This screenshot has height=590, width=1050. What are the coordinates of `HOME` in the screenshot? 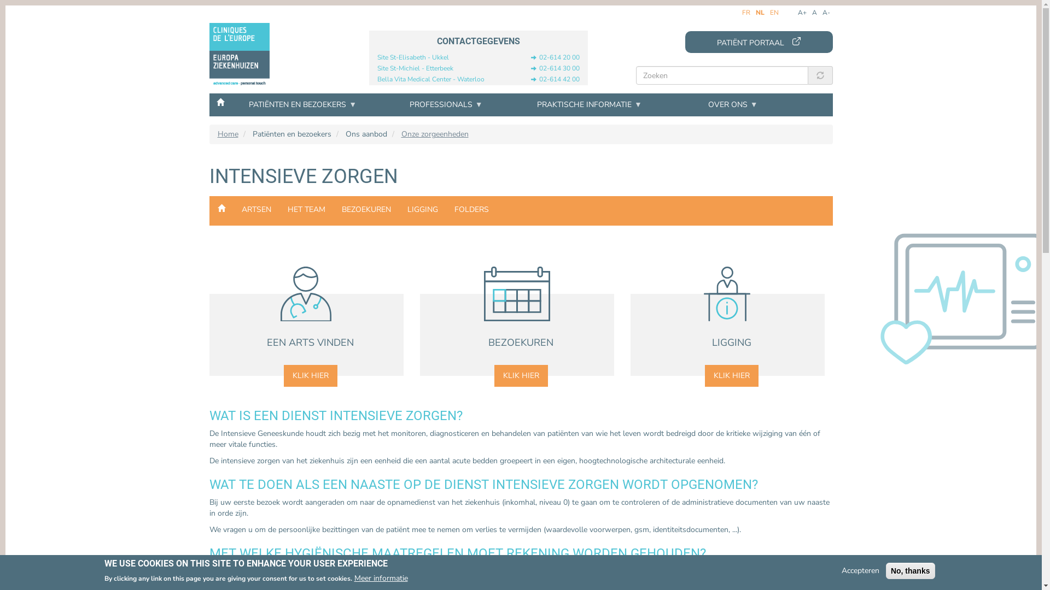 It's located at (220, 102).